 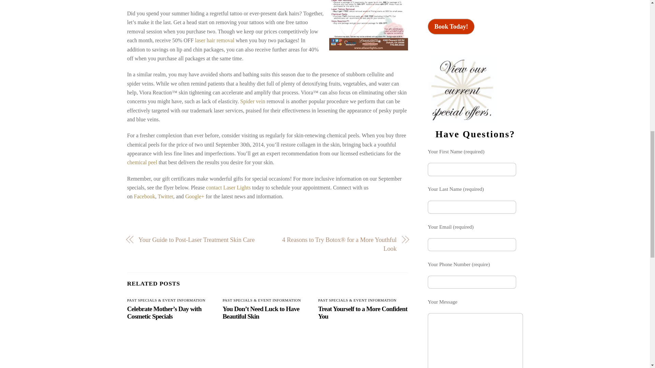 What do you see at coordinates (142, 162) in the screenshot?
I see `chemical peel` at bounding box center [142, 162].